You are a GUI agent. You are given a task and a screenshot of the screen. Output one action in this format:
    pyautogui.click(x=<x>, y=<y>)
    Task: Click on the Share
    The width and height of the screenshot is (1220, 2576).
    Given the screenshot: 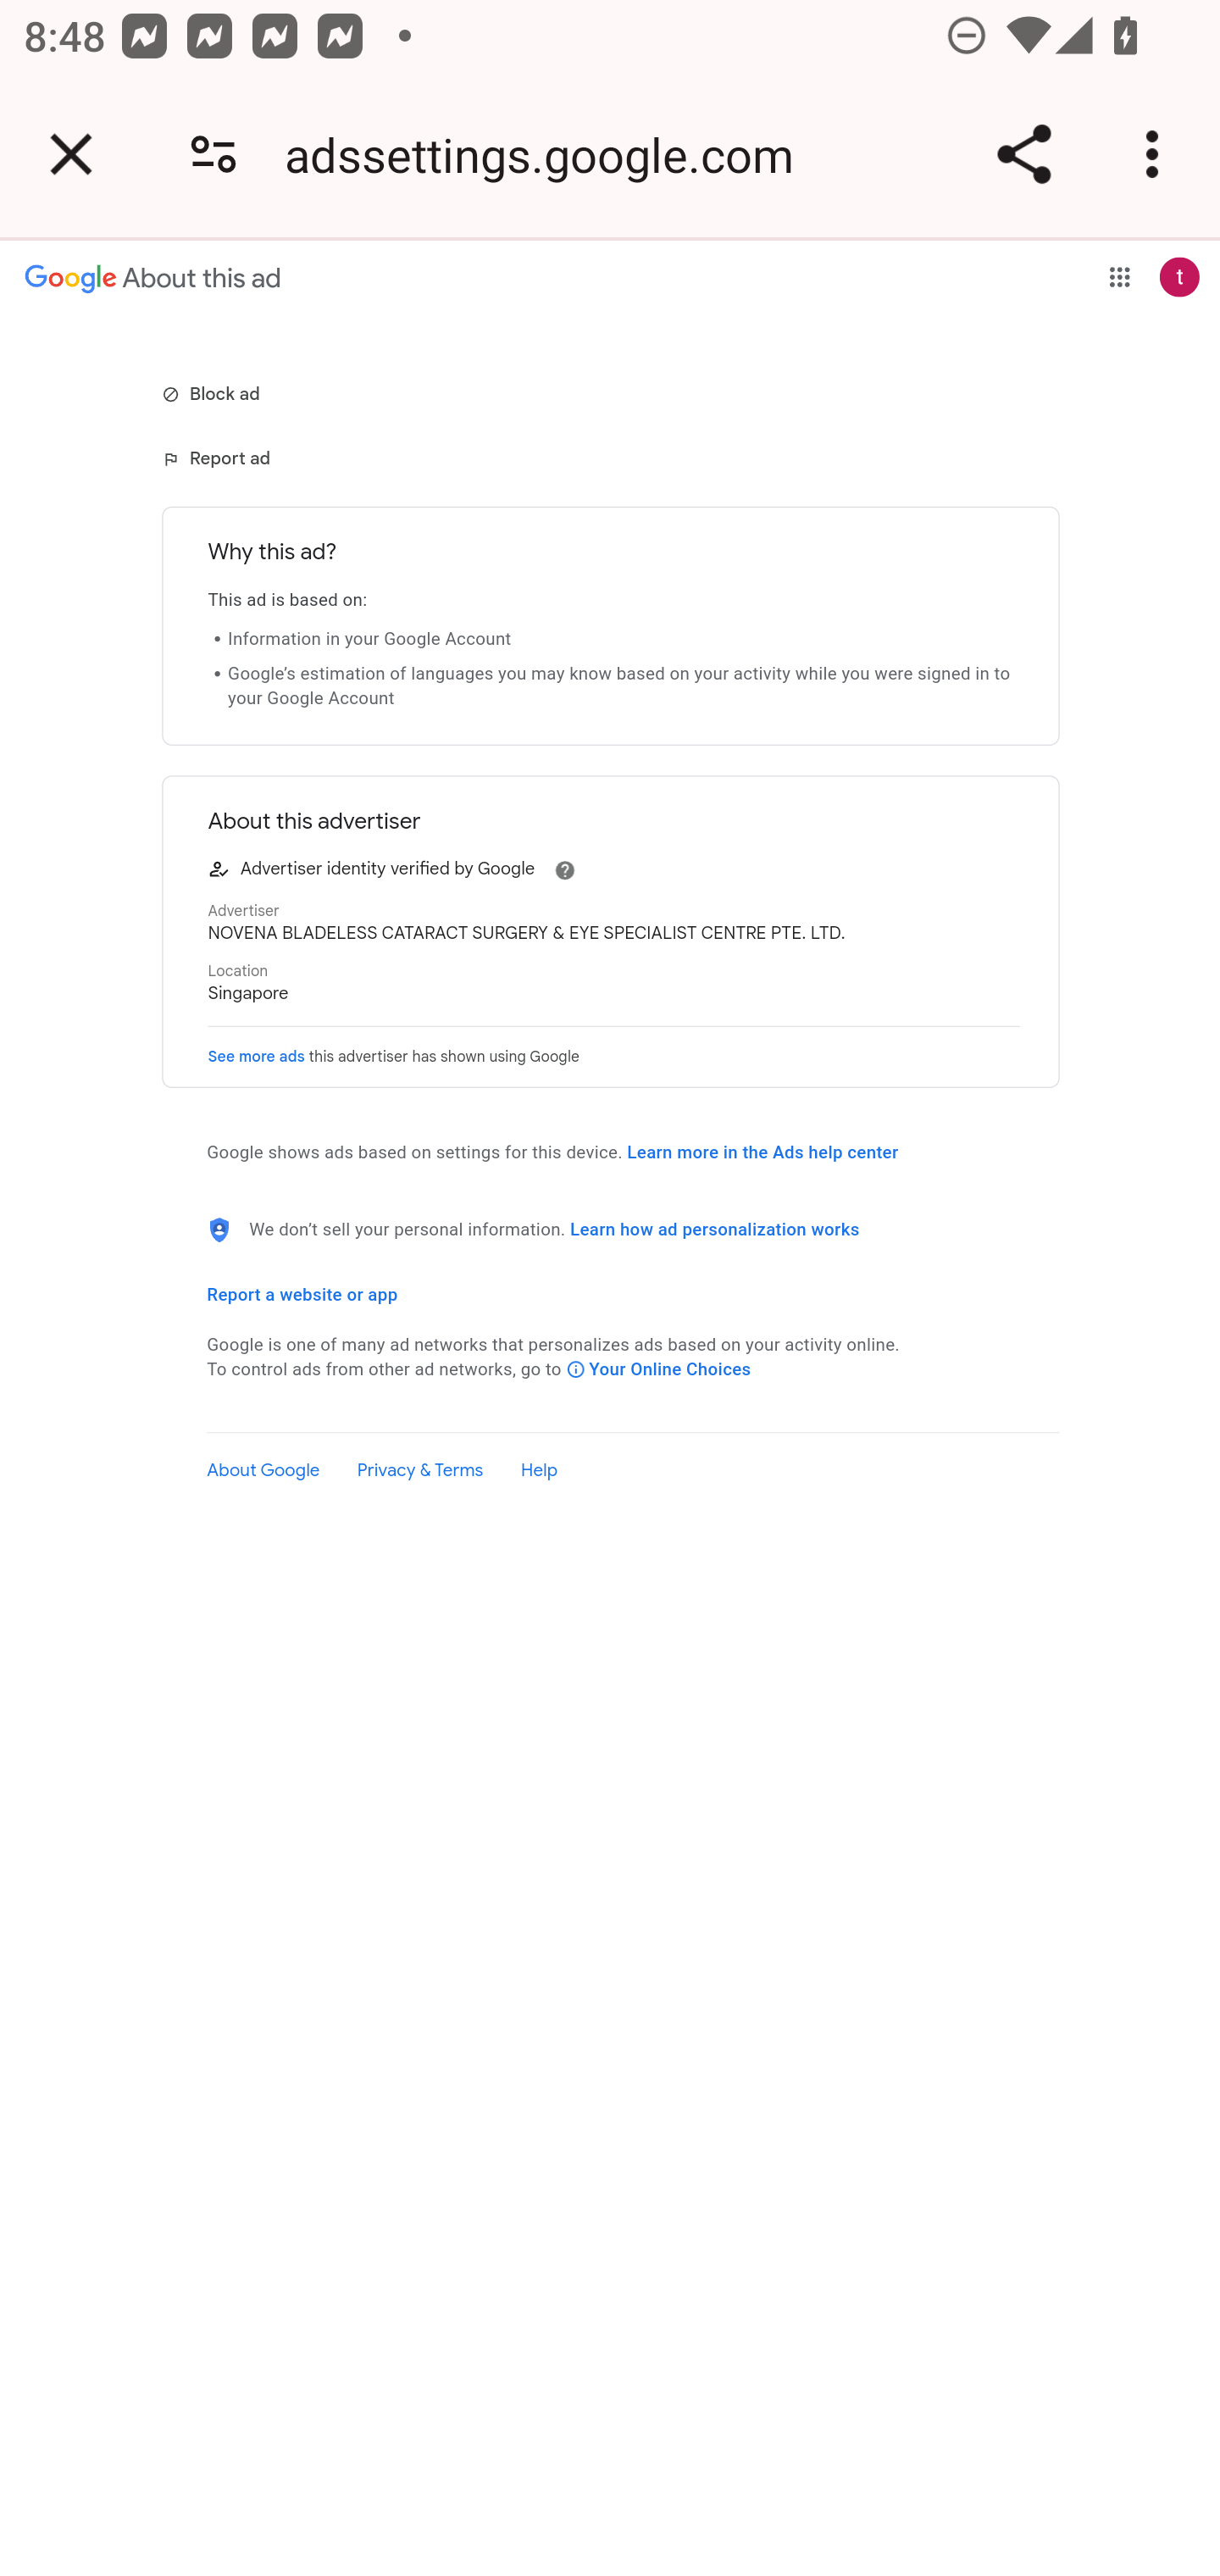 What is the action you would take?
    pyautogui.click(x=1023, y=154)
    